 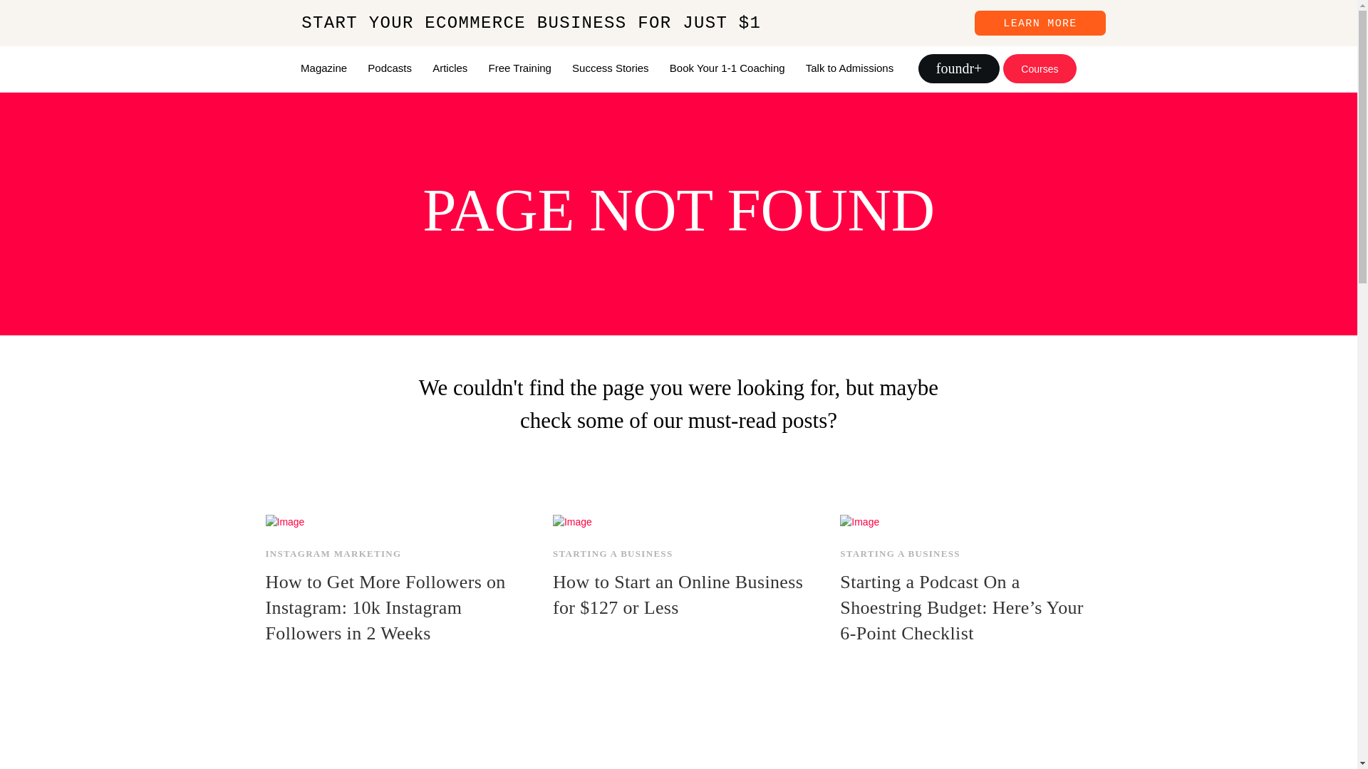 I want to click on Magazine, so click(x=318, y=67).